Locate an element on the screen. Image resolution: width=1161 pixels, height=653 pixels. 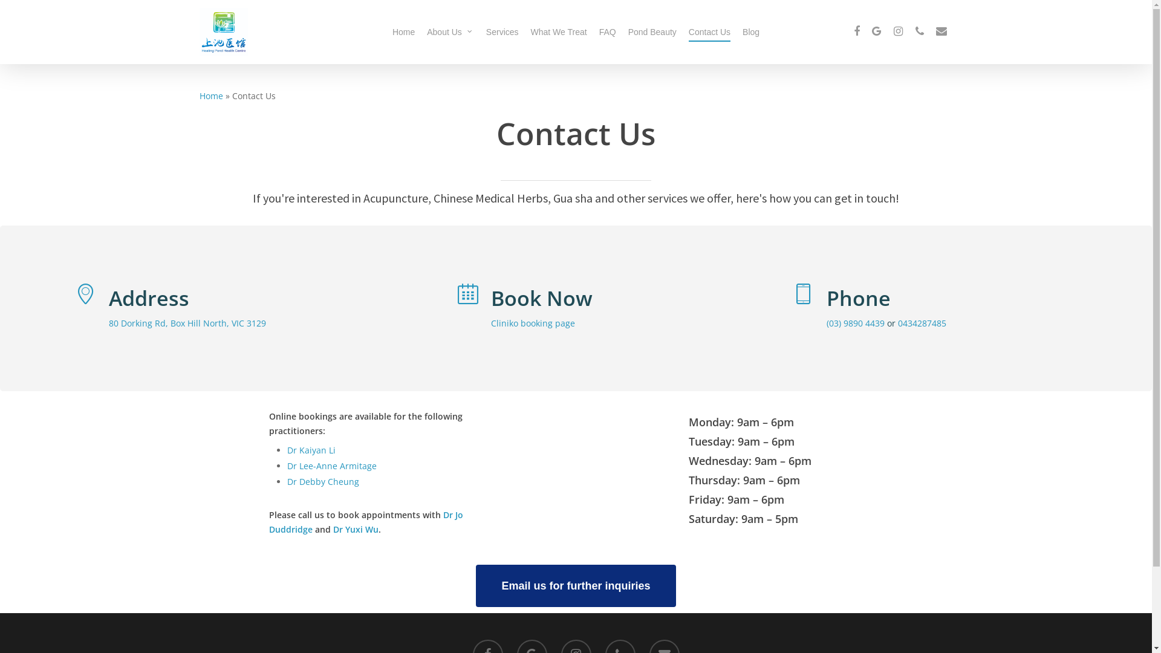
About Us is located at coordinates (450, 32).